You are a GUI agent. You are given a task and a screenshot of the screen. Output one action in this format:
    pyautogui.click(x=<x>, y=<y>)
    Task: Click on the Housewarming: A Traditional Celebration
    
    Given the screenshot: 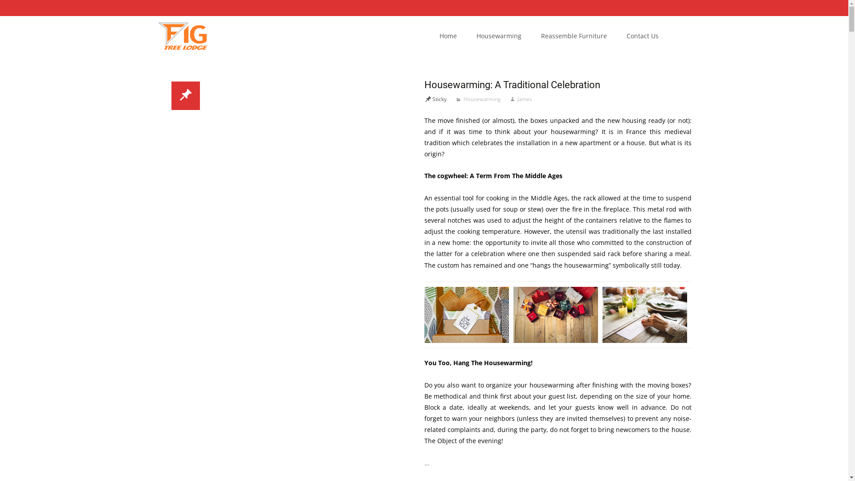 What is the action you would take?
    pyautogui.click(x=512, y=85)
    